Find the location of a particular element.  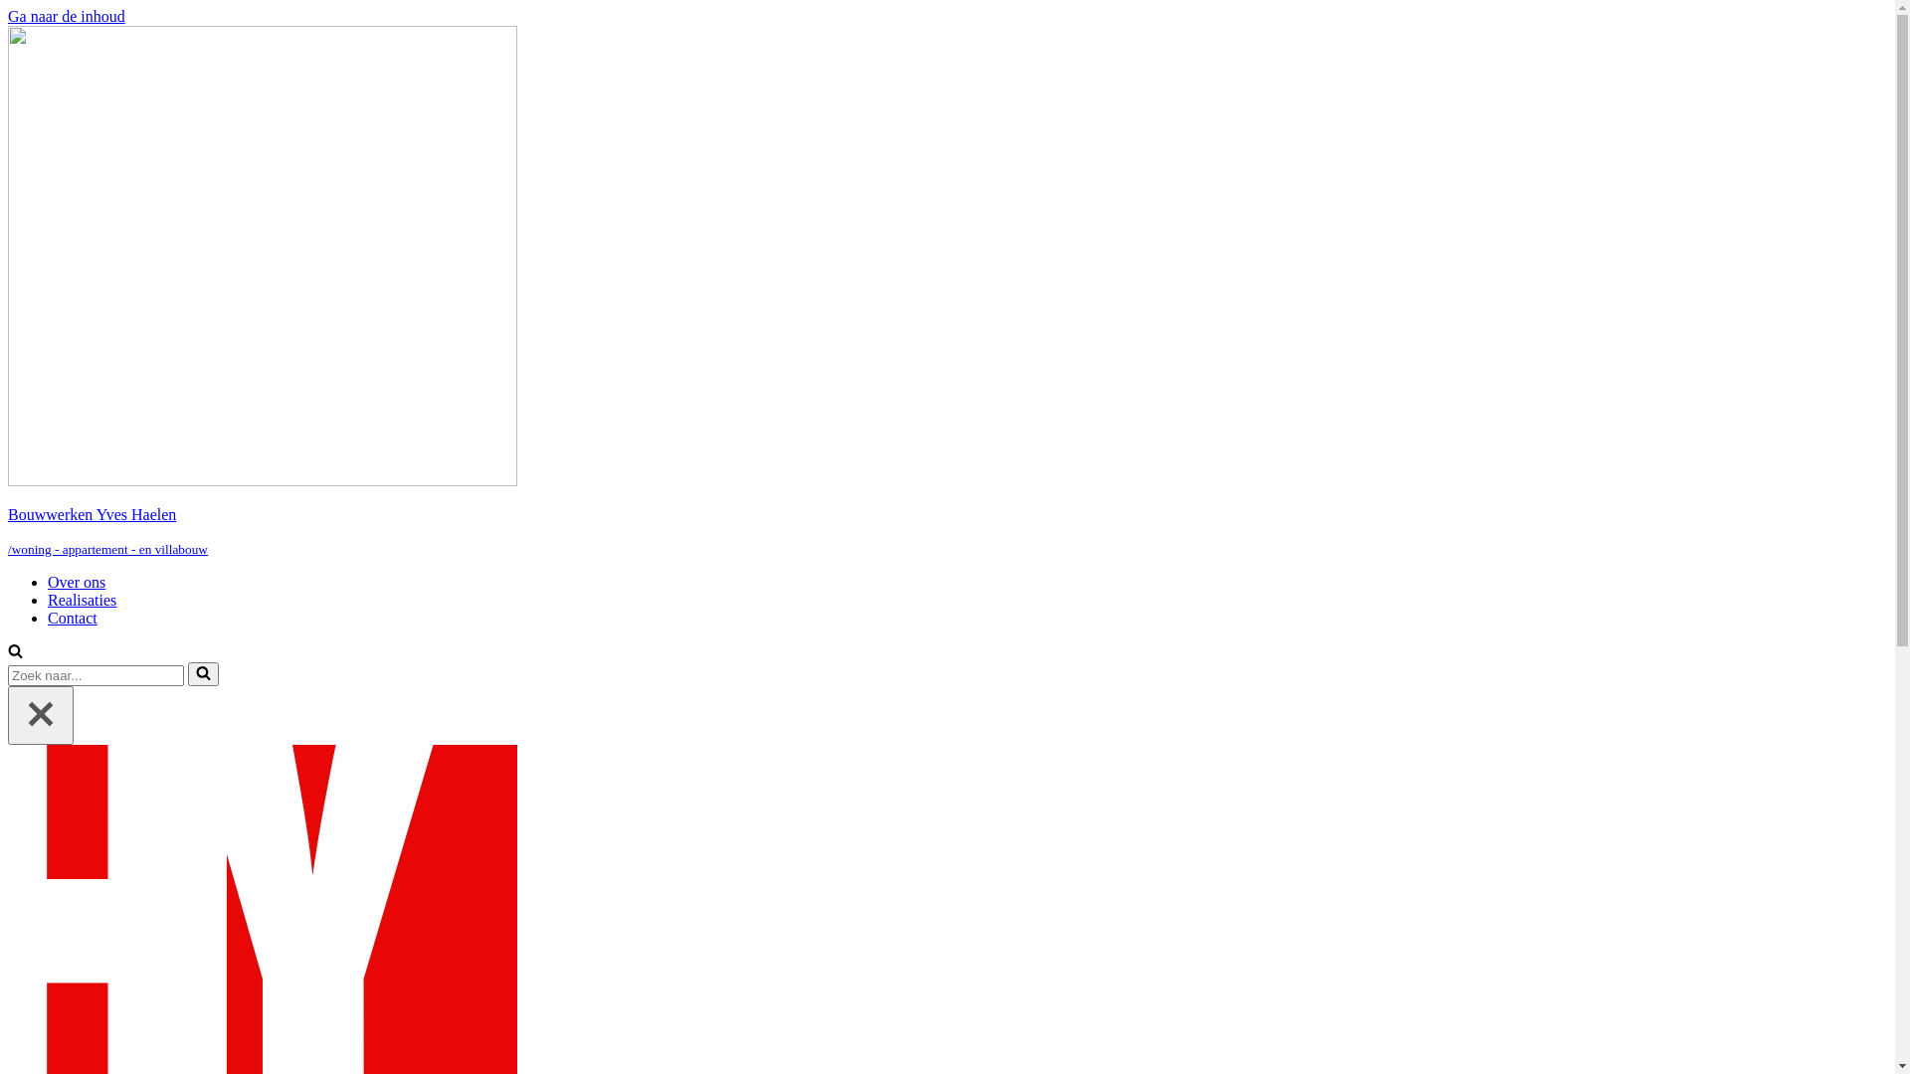

Bouwwerken Yves Haelen
/woning - appartement - en villabouw is located at coordinates (947, 292).